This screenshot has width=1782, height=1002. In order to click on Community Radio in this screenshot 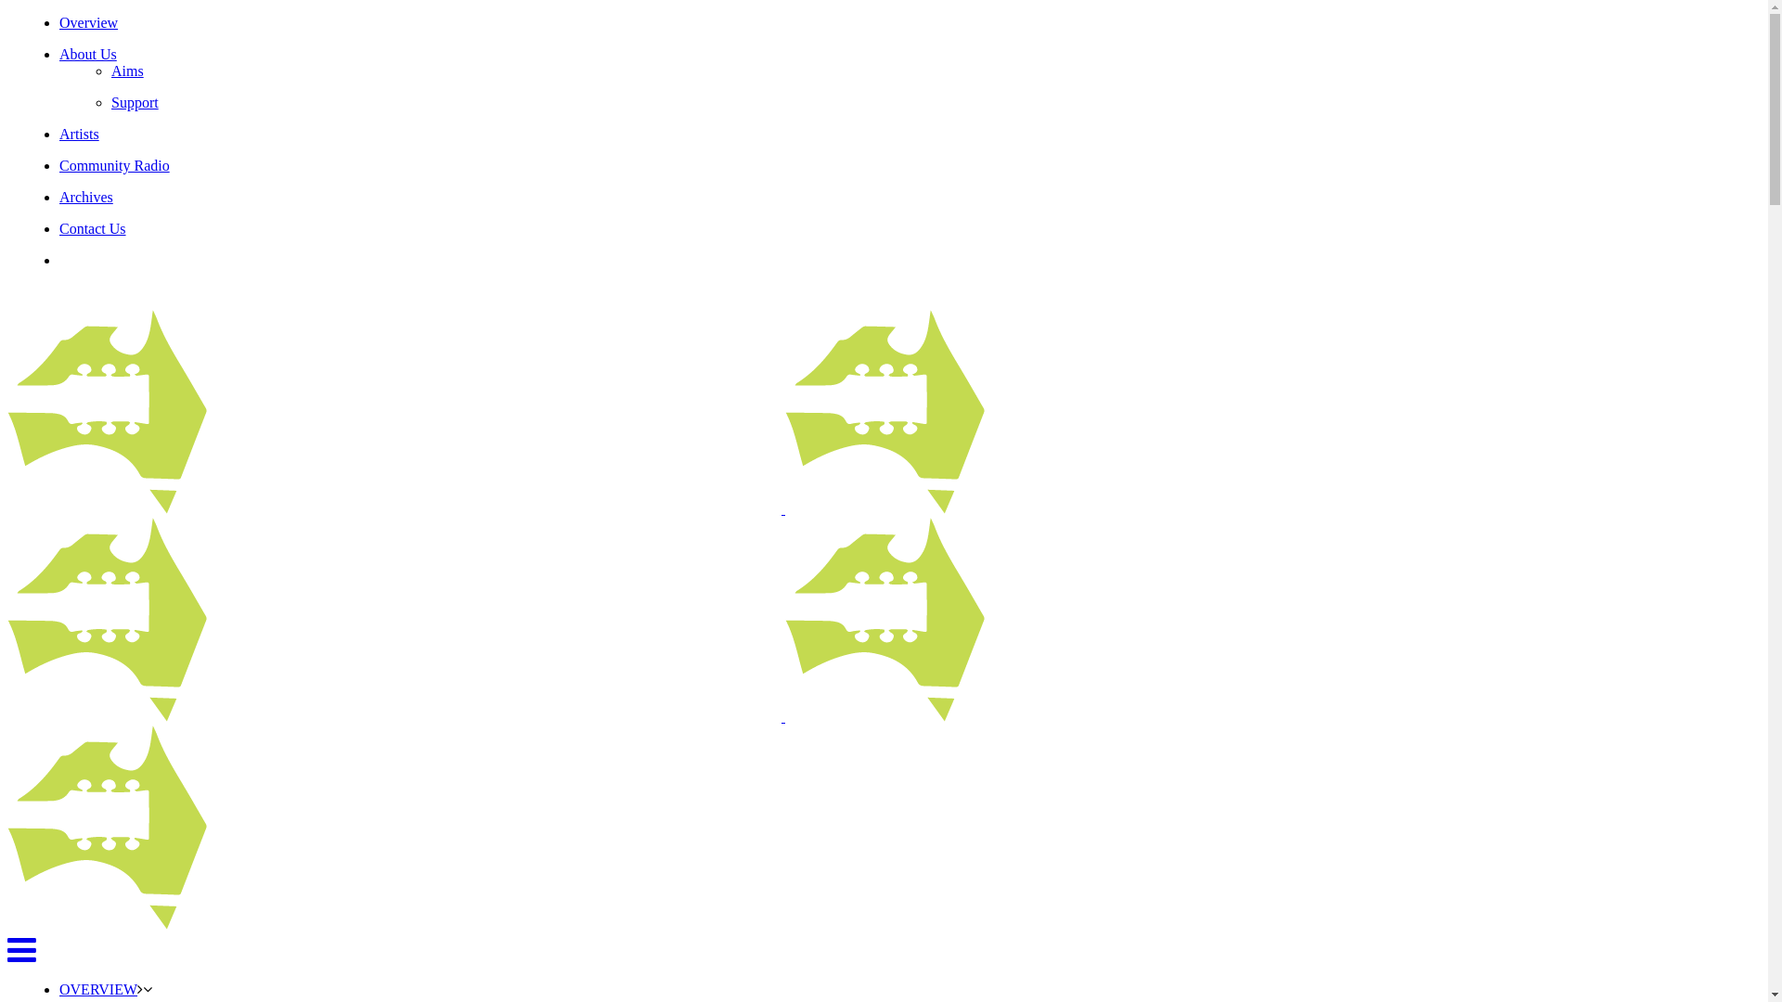, I will do `click(115, 165)`.